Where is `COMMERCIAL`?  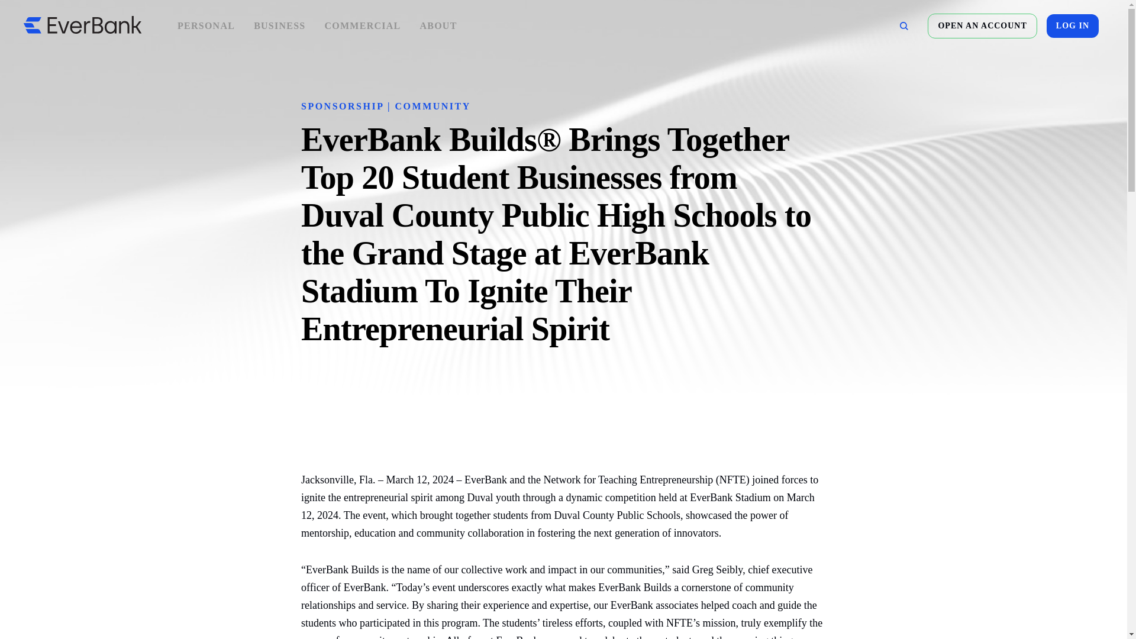 COMMERCIAL is located at coordinates (362, 26).